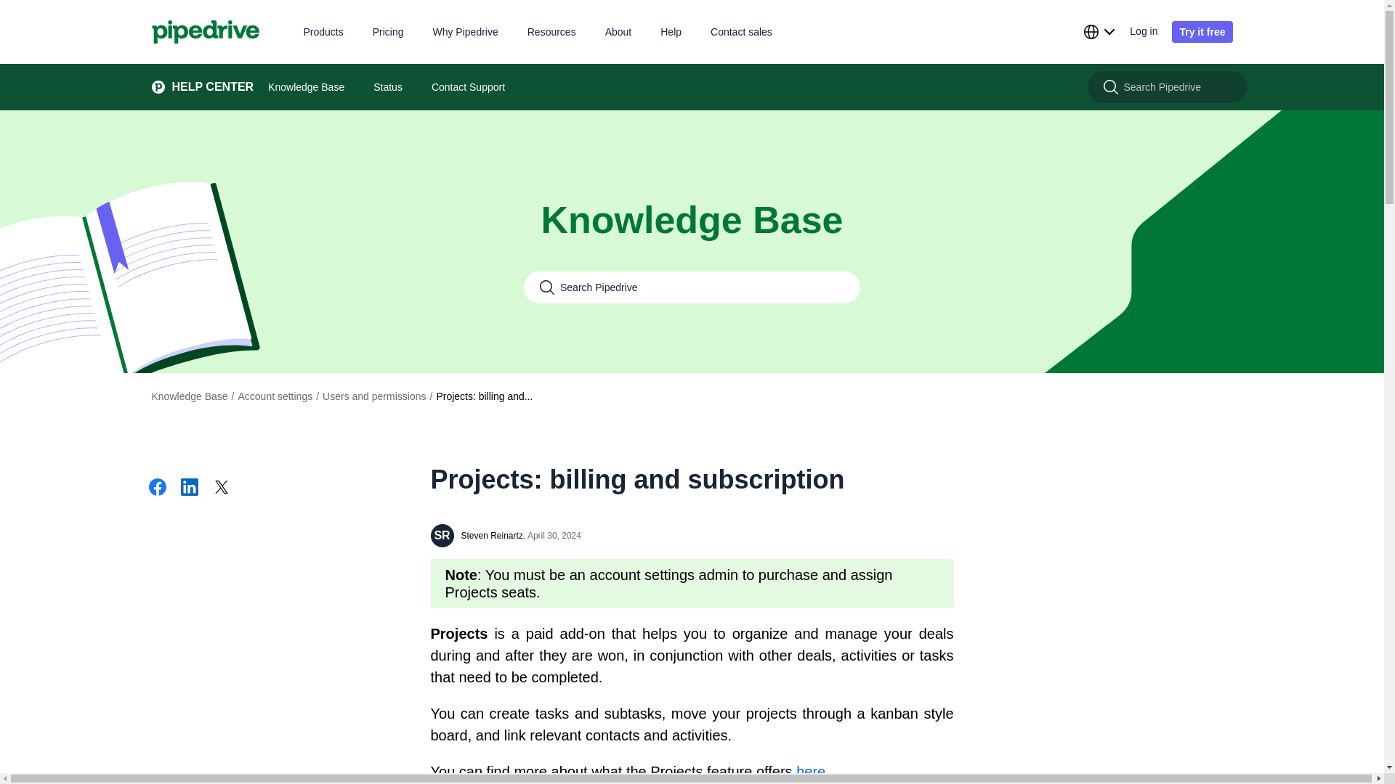 The width and height of the screenshot is (1395, 784). Describe the element at coordinates (618, 30) in the screenshot. I see `About` at that location.